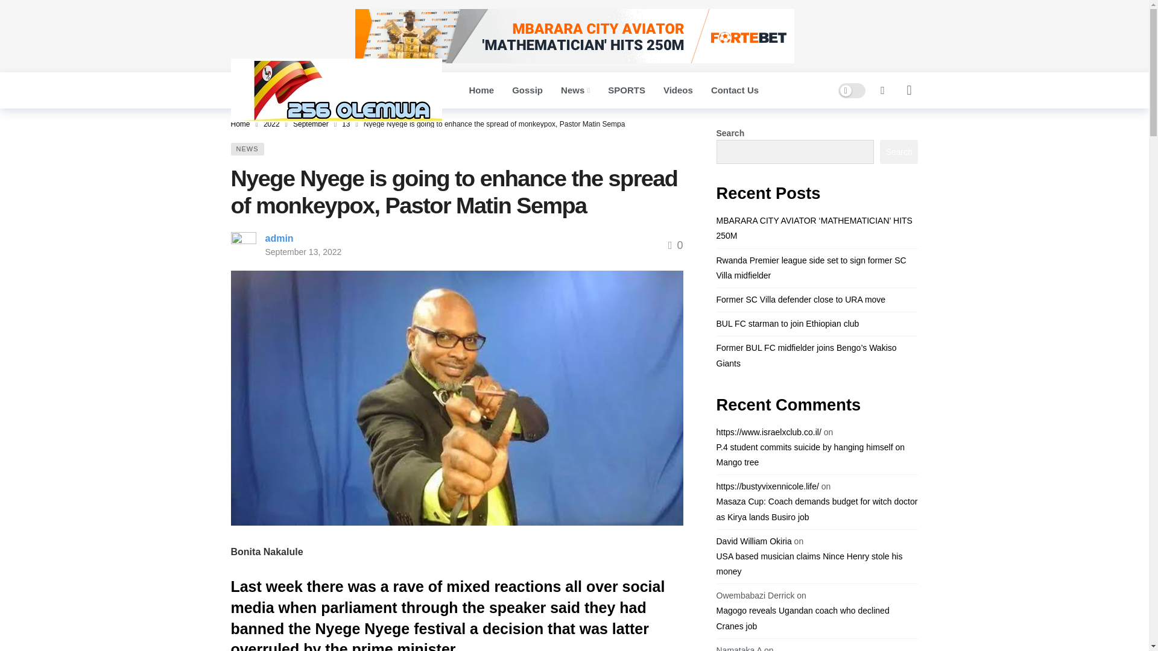 This screenshot has width=1158, height=651. Describe the element at coordinates (575, 90) in the screenshot. I see `News` at that location.